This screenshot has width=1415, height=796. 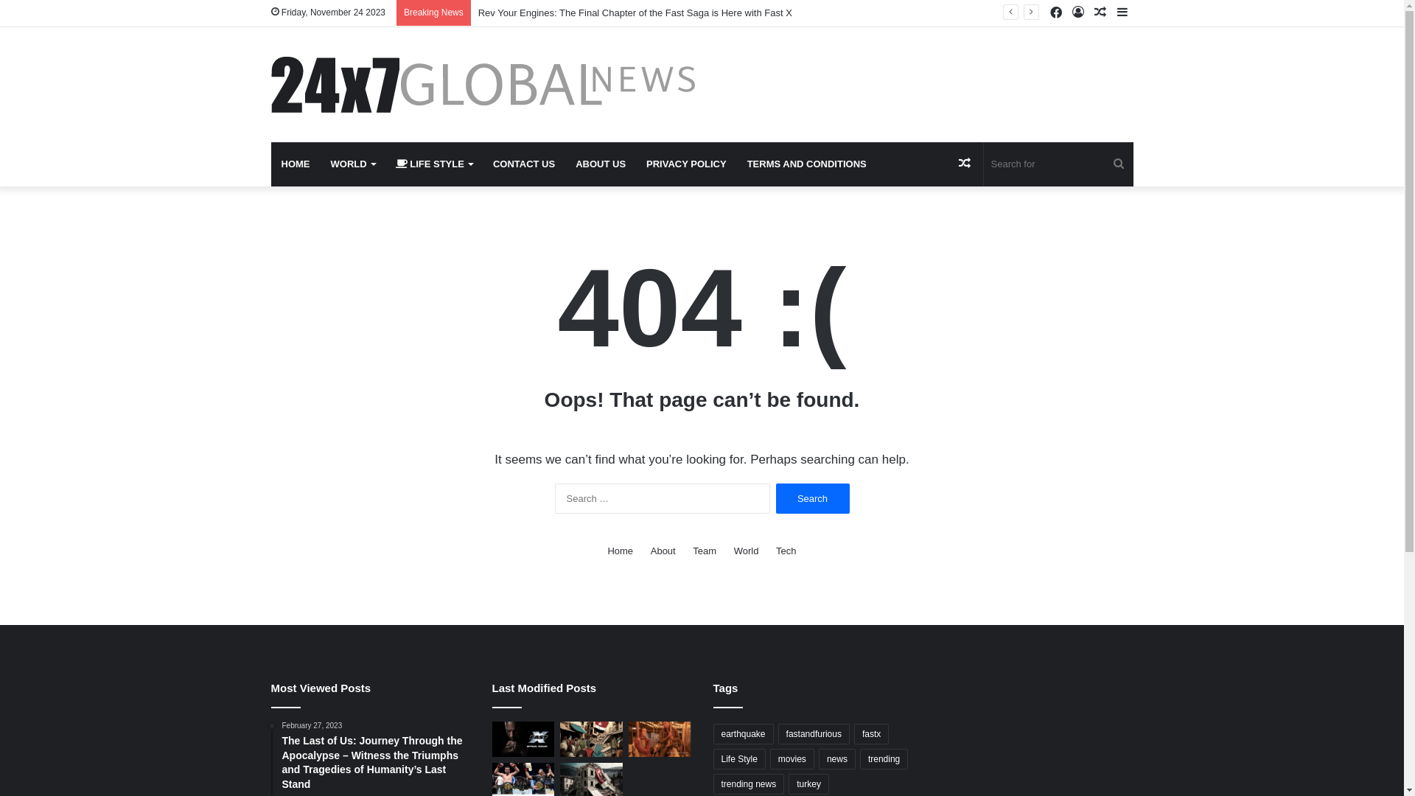 I want to click on LIFE STYLE, so click(x=434, y=164).